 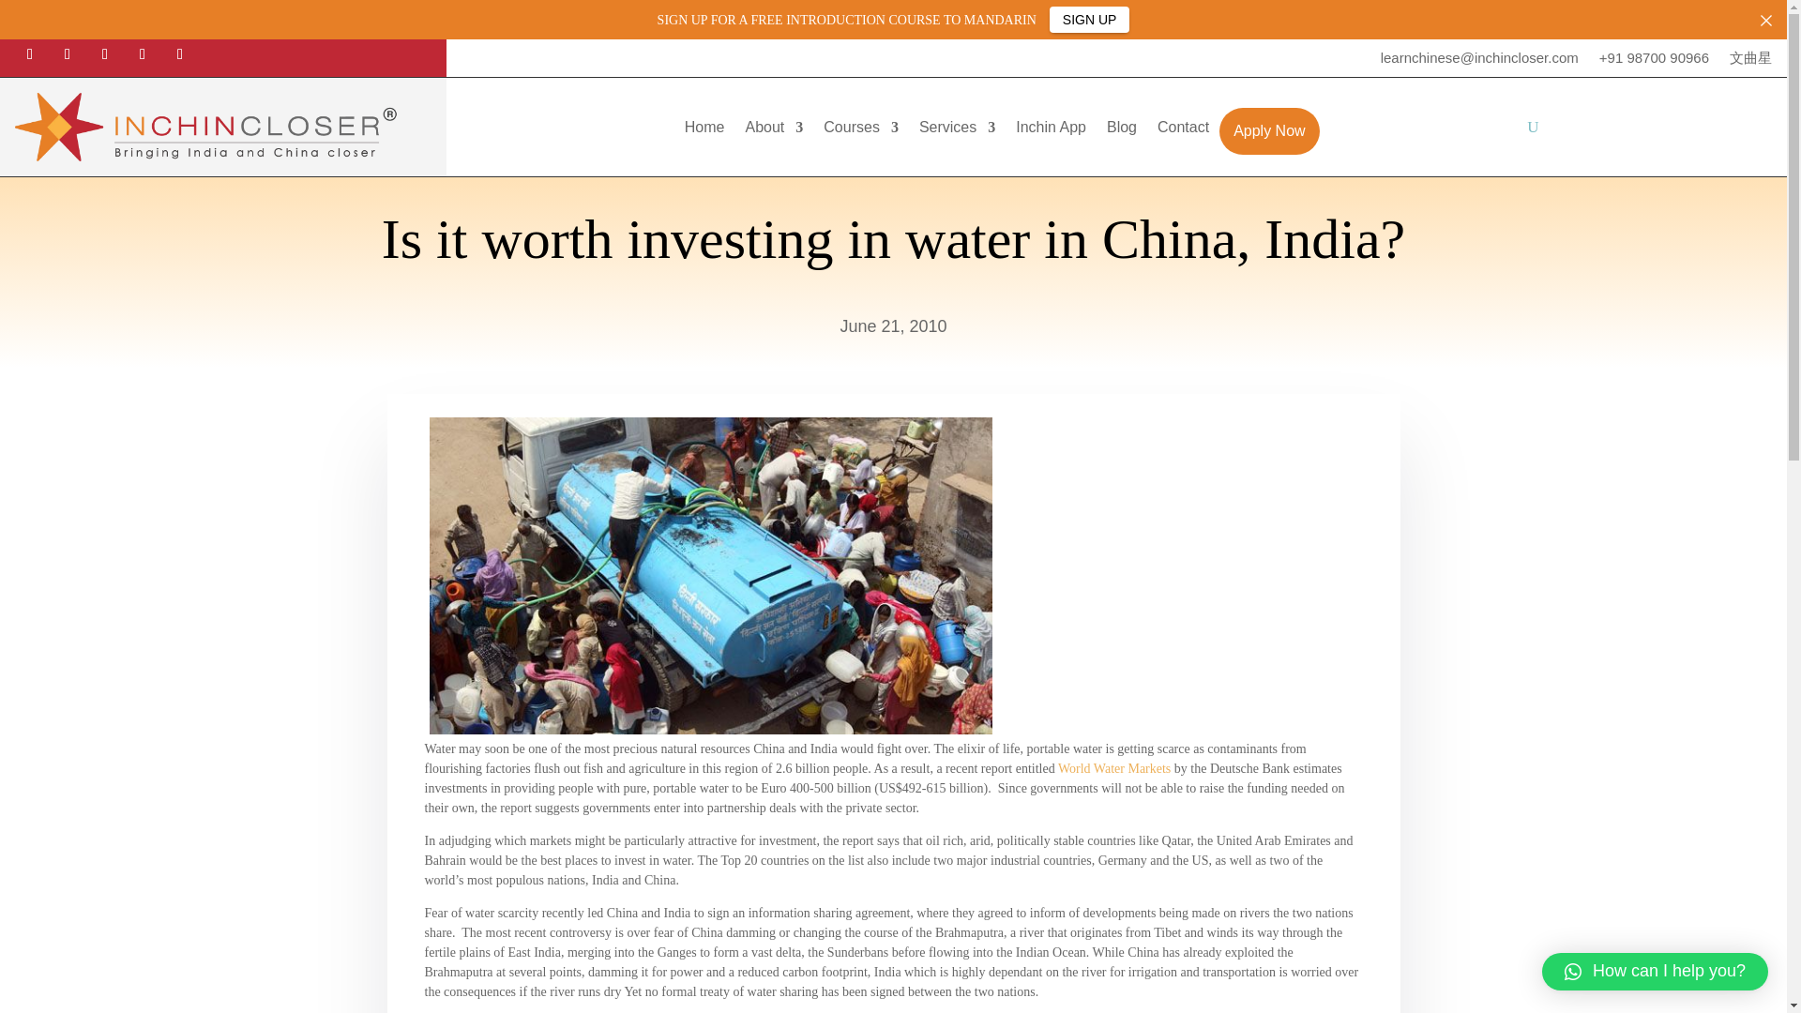 I want to click on About, so click(x=774, y=131).